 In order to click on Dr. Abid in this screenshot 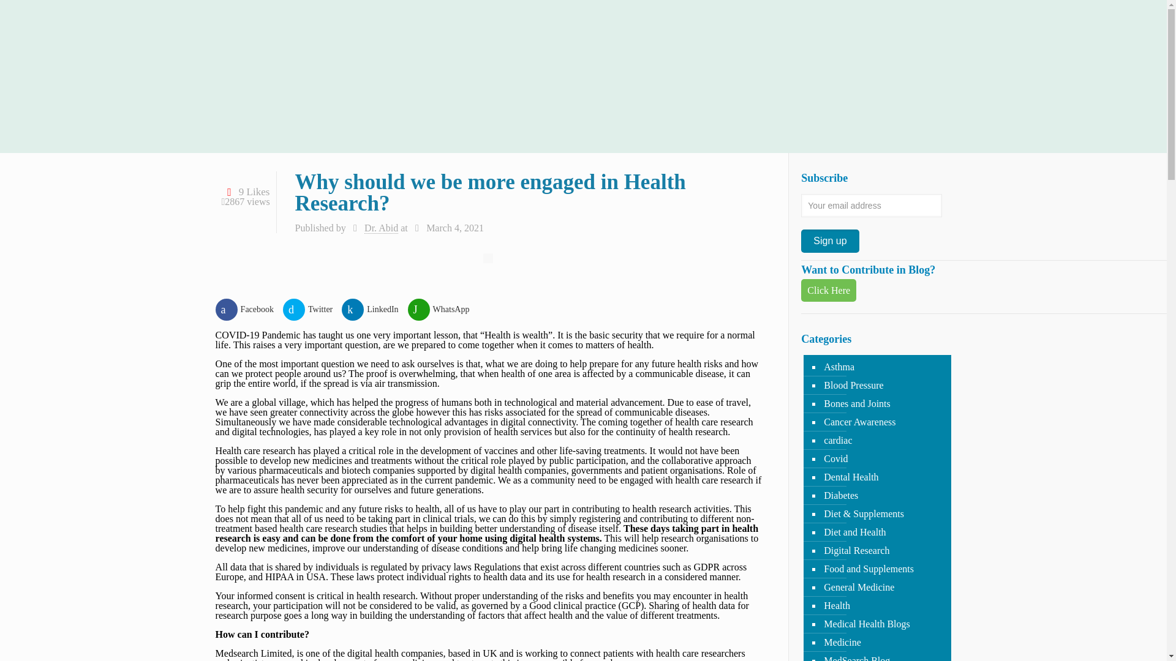, I will do `click(381, 228)`.